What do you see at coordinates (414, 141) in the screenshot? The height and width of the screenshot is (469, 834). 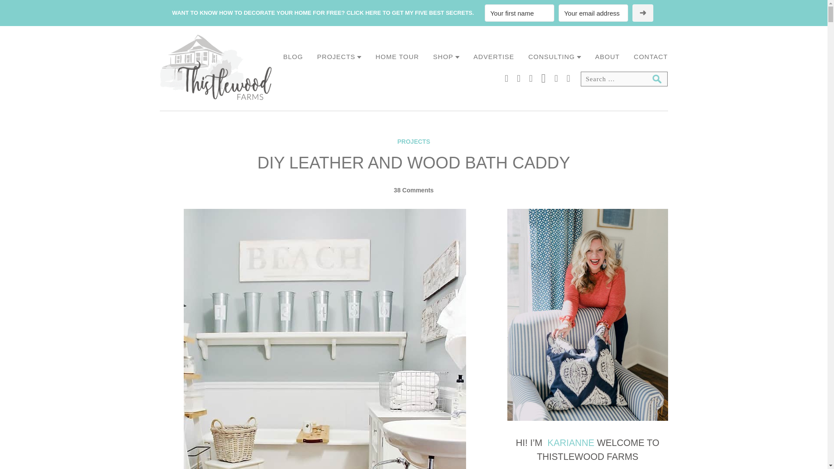 I see `PROJECTS` at bounding box center [414, 141].